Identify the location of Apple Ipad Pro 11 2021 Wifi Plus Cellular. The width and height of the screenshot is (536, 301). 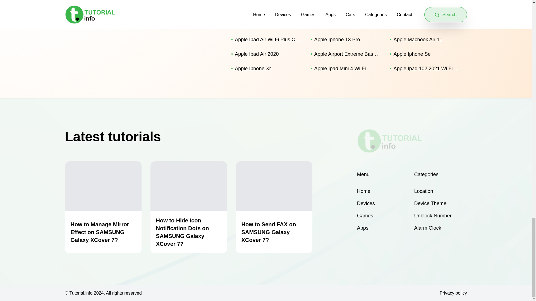
(266, 10).